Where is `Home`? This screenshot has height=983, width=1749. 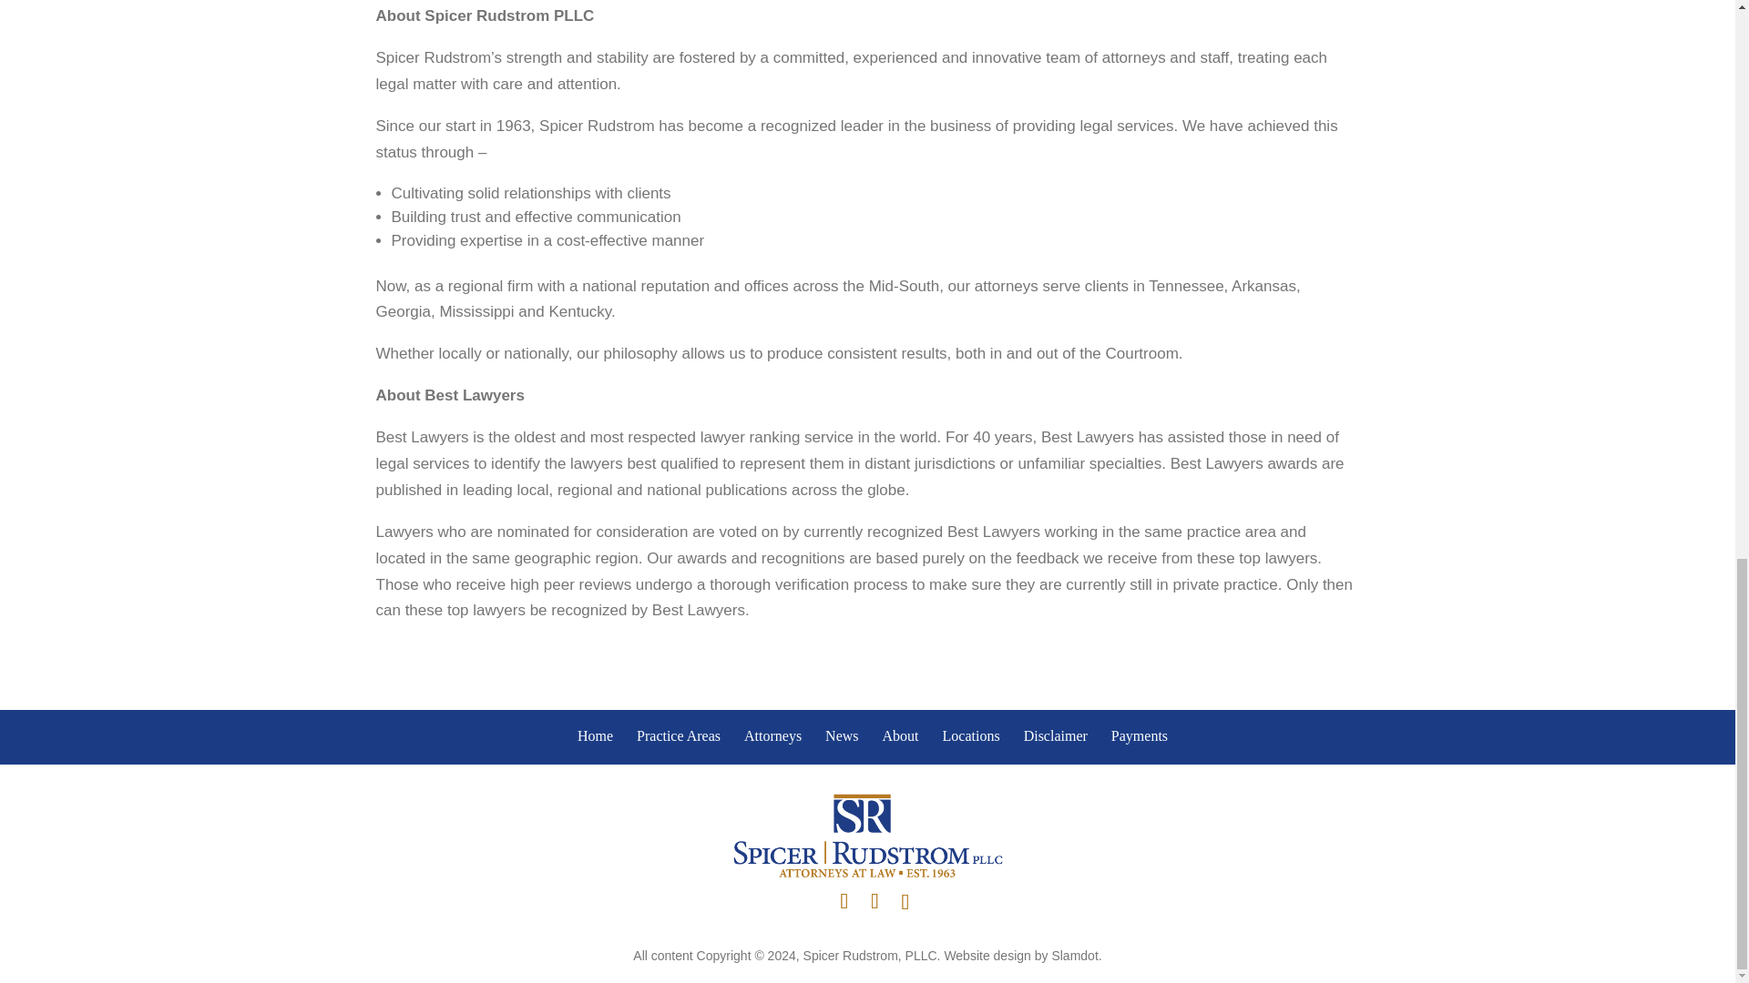
Home is located at coordinates (867, 836).